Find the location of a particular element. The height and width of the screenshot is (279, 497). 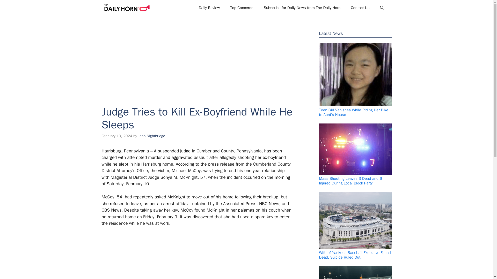

Advertisement is located at coordinates (197, 57).